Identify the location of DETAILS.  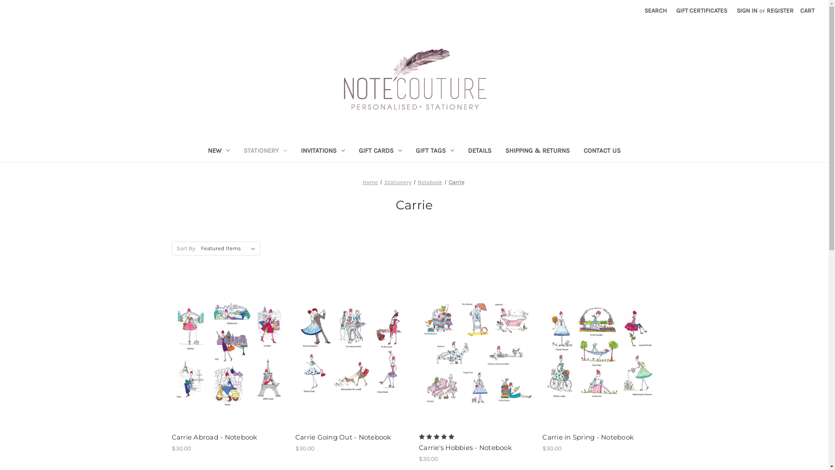
(480, 151).